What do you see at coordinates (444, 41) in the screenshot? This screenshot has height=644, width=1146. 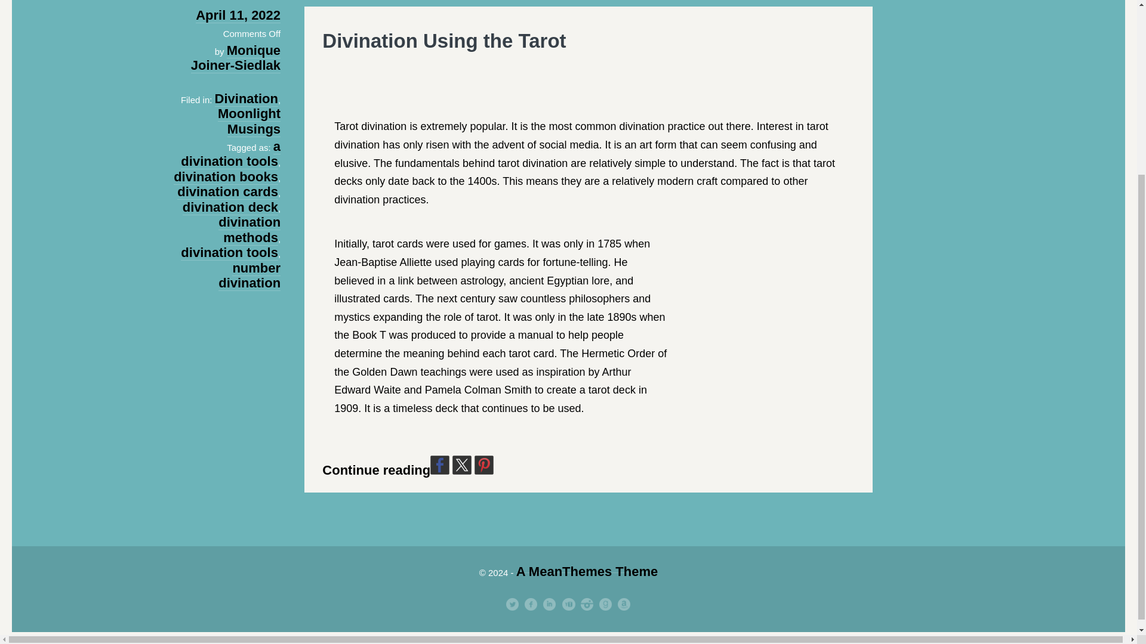 I see `Divination Using the Tarot - Continue reading` at bounding box center [444, 41].